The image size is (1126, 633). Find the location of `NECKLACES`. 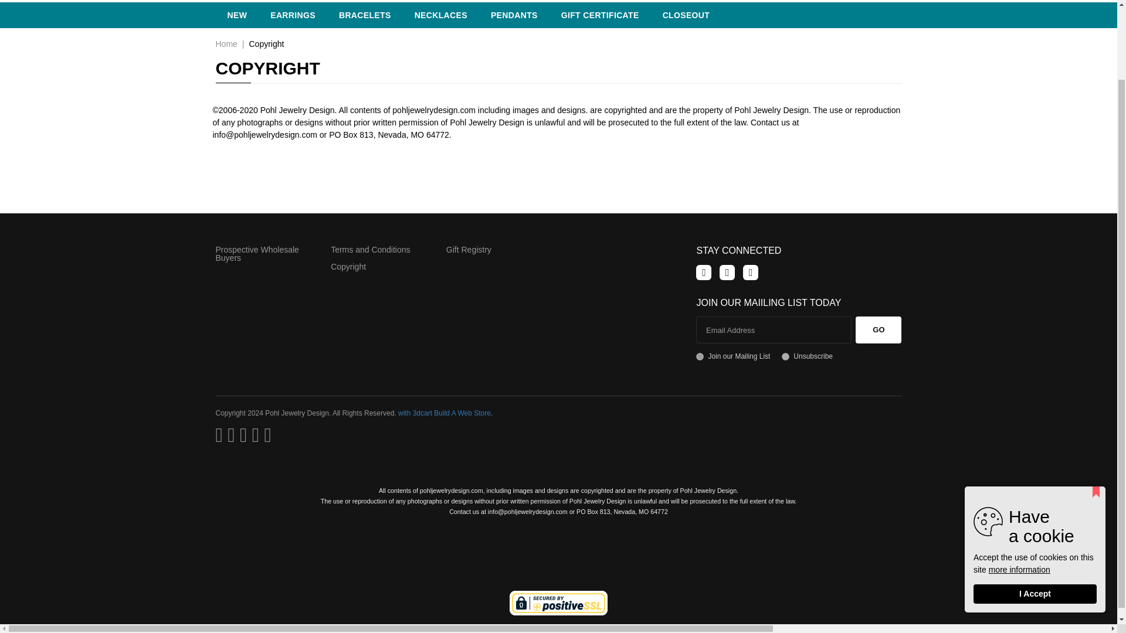

NECKLACES is located at coordinates (441, 15).